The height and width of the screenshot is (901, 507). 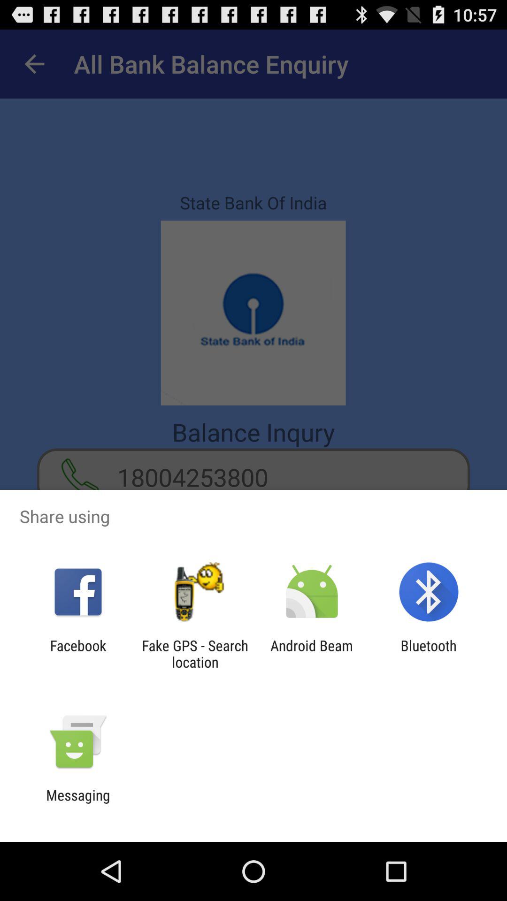 What do you see at coordinates (312, 654) in the screenshot?
I see `turn off the app to the right of the fake gps search item` at bounding box center [312, 654].